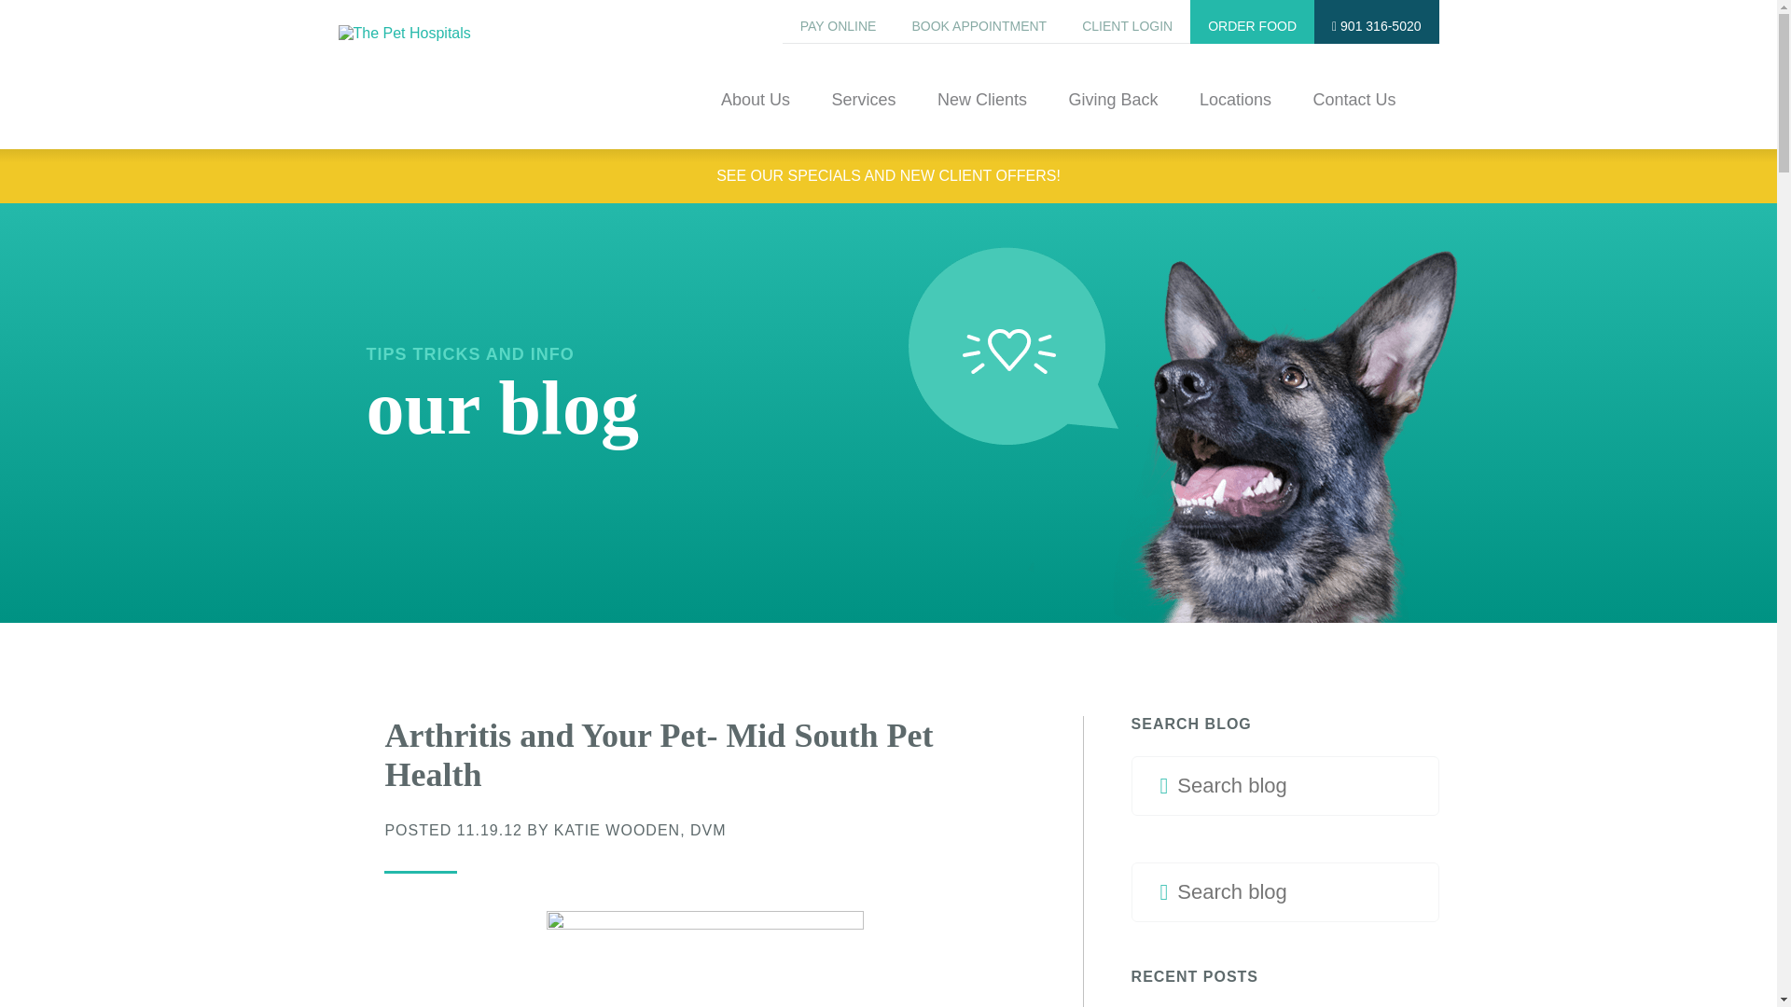 Image resolution: width=1791 pixels, height=1007 pixels. Describe the element at coordinates (756, 119) in the screenshot. I see `About Us` at that location.